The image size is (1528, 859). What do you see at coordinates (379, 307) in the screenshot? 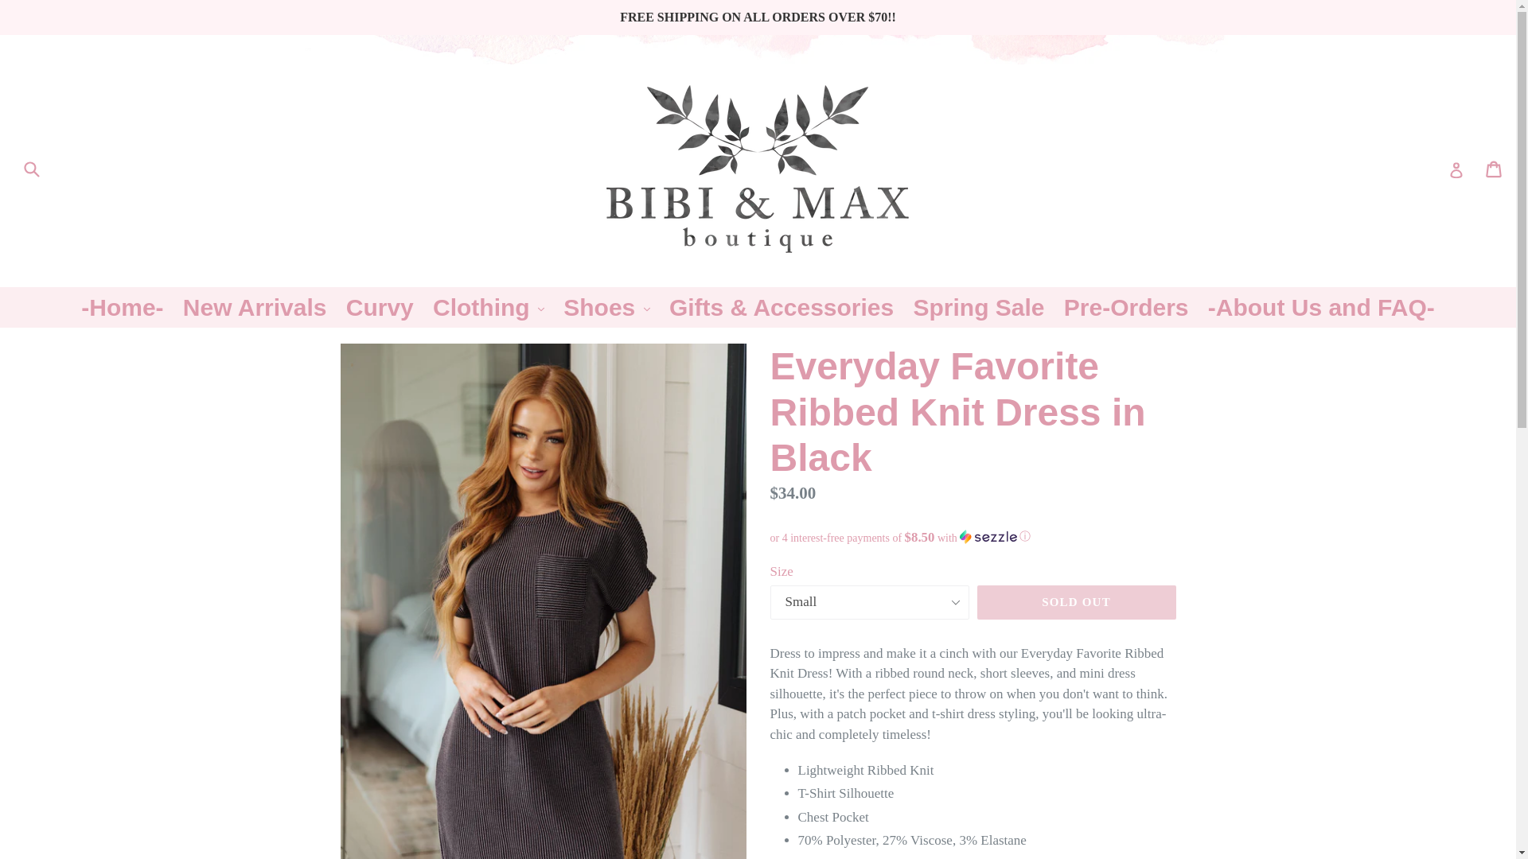
I see `Curvy` at bounding box center [379, 307].